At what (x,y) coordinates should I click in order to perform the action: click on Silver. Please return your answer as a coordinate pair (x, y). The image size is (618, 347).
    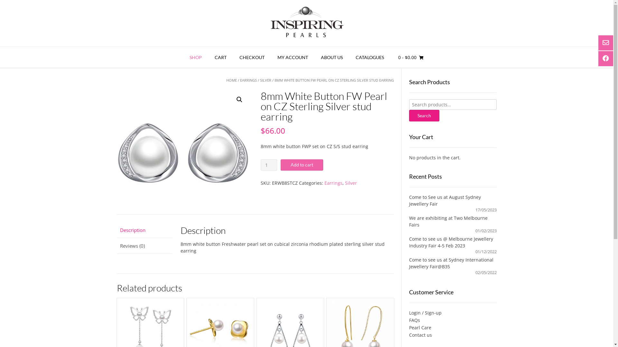
    Looking at the image, I should click on (351, 183).